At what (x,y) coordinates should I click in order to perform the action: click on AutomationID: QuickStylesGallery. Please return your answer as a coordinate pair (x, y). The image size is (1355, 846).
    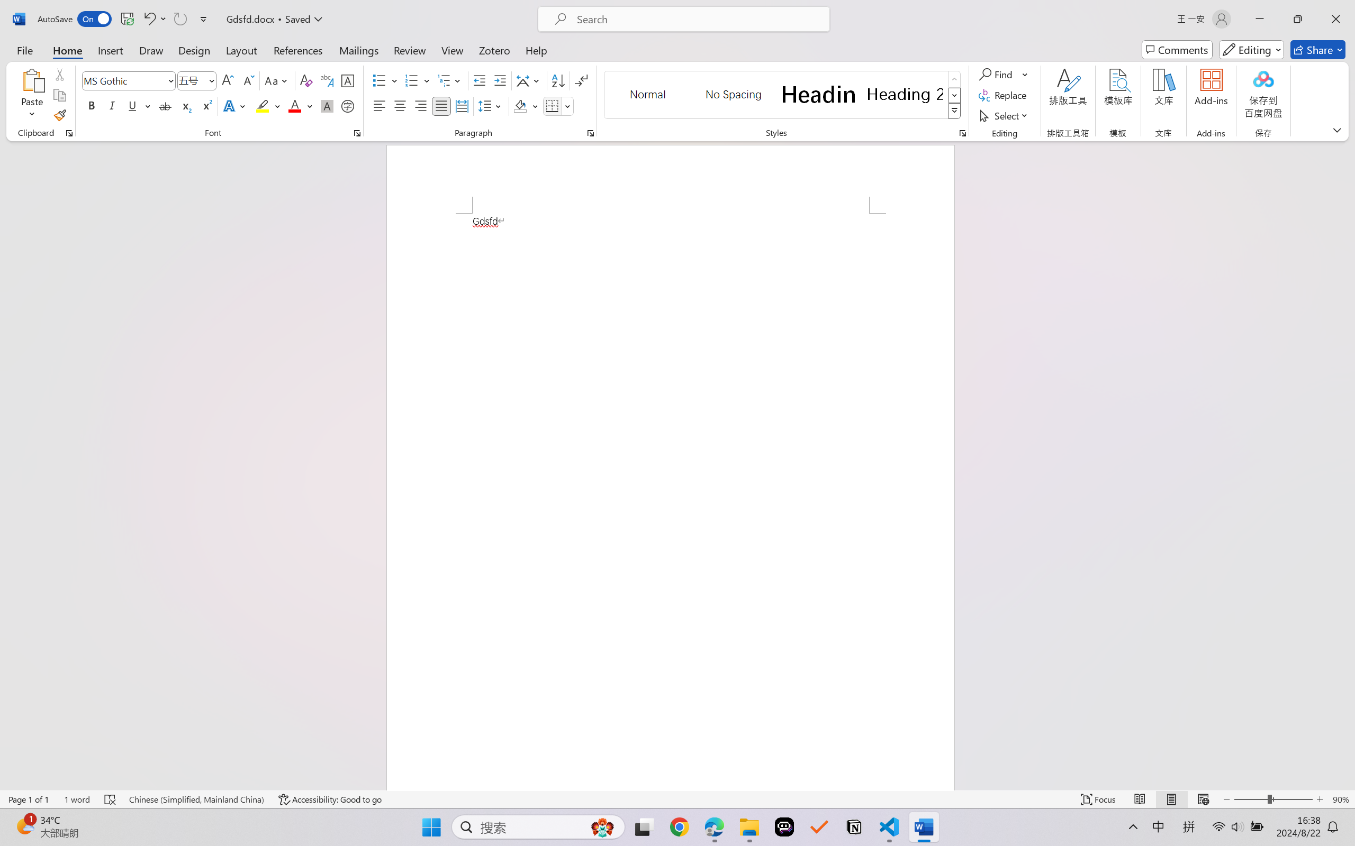
    Looking at the image, I should click on (783, 95).